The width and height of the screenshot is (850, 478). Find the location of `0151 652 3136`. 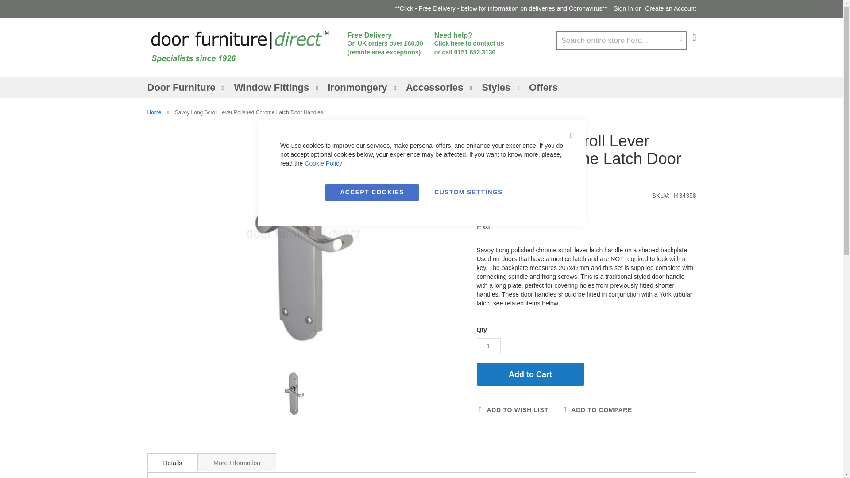

0151 652 3136 is located at coordinates (475, 52).